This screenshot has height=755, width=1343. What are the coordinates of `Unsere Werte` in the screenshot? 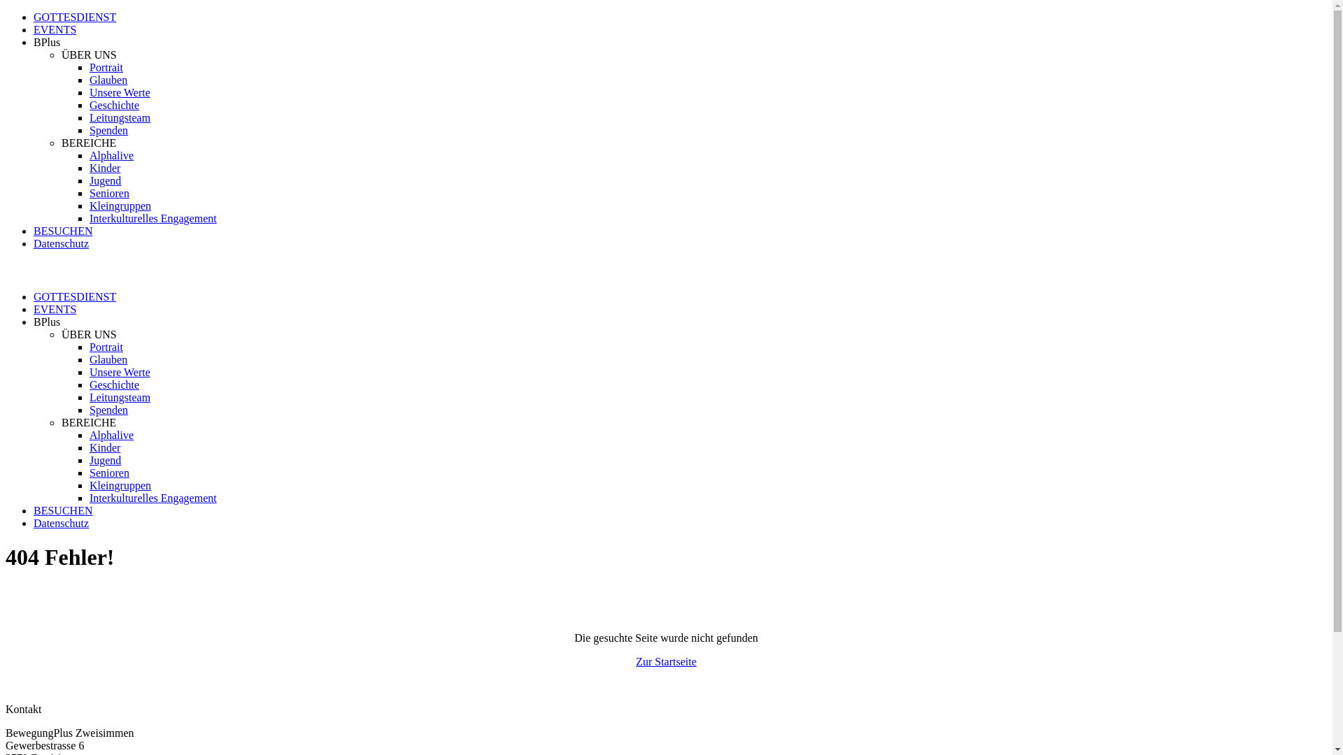 It's located at (120, 92).